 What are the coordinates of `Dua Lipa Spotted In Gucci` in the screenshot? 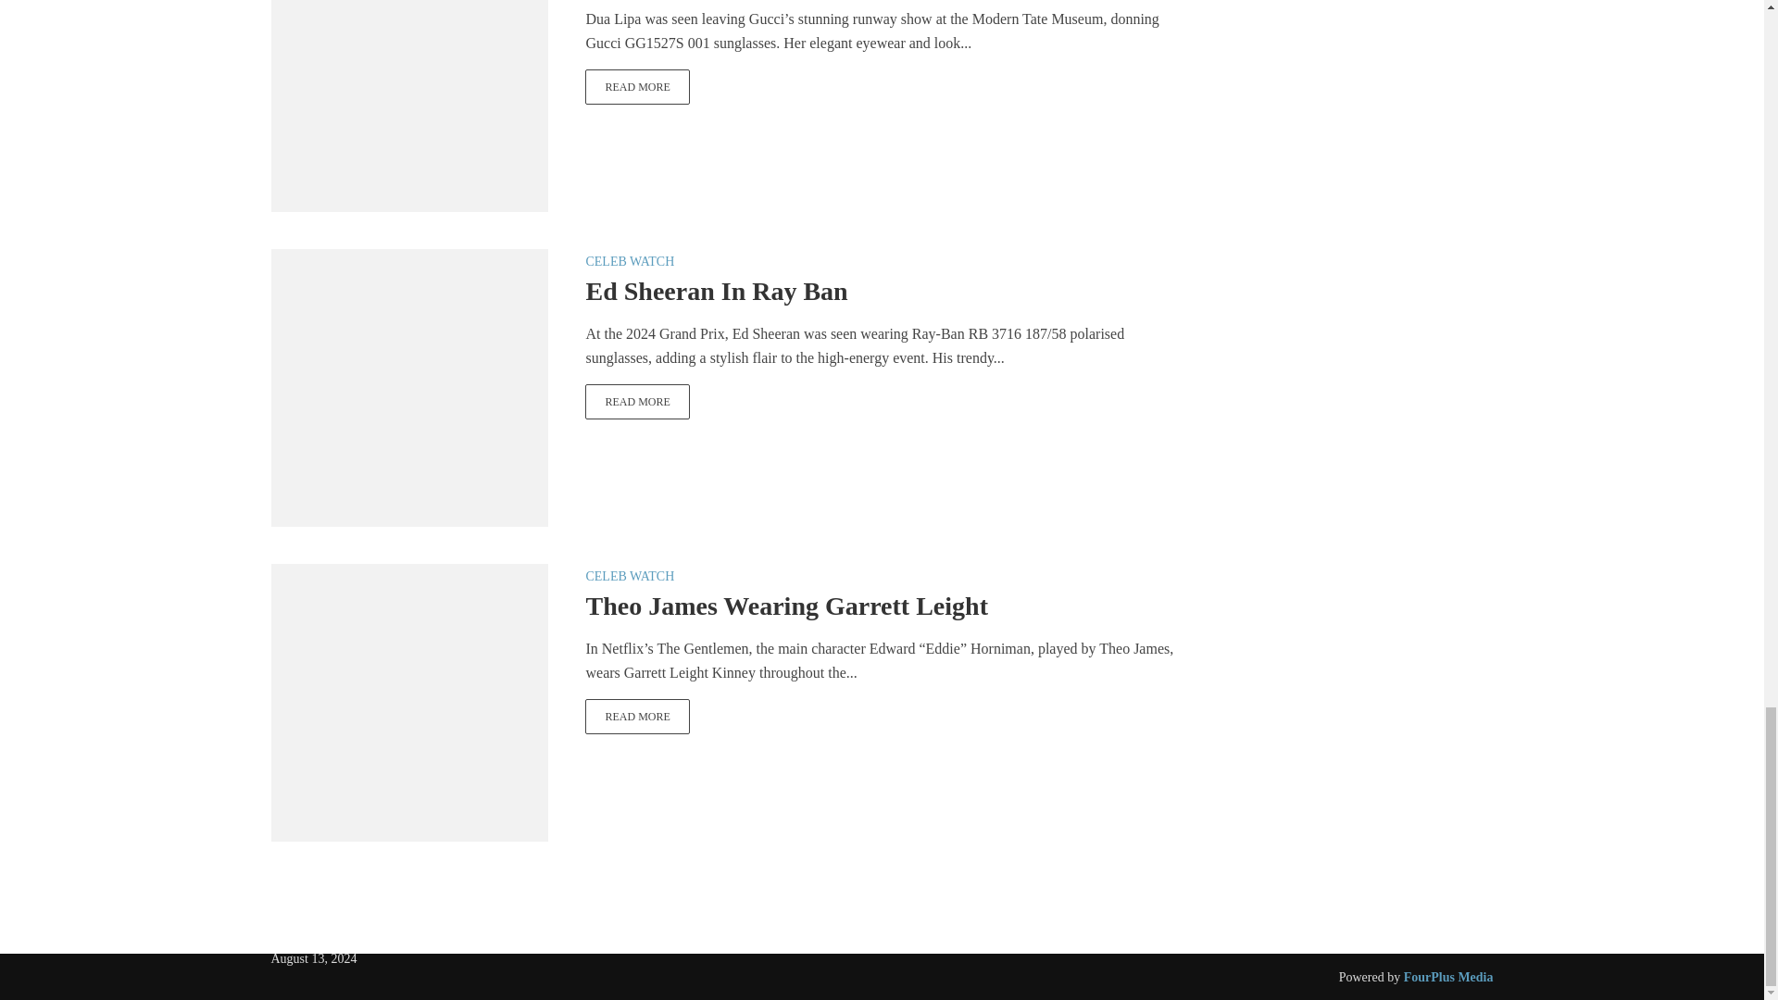 It's located at (637, 87).